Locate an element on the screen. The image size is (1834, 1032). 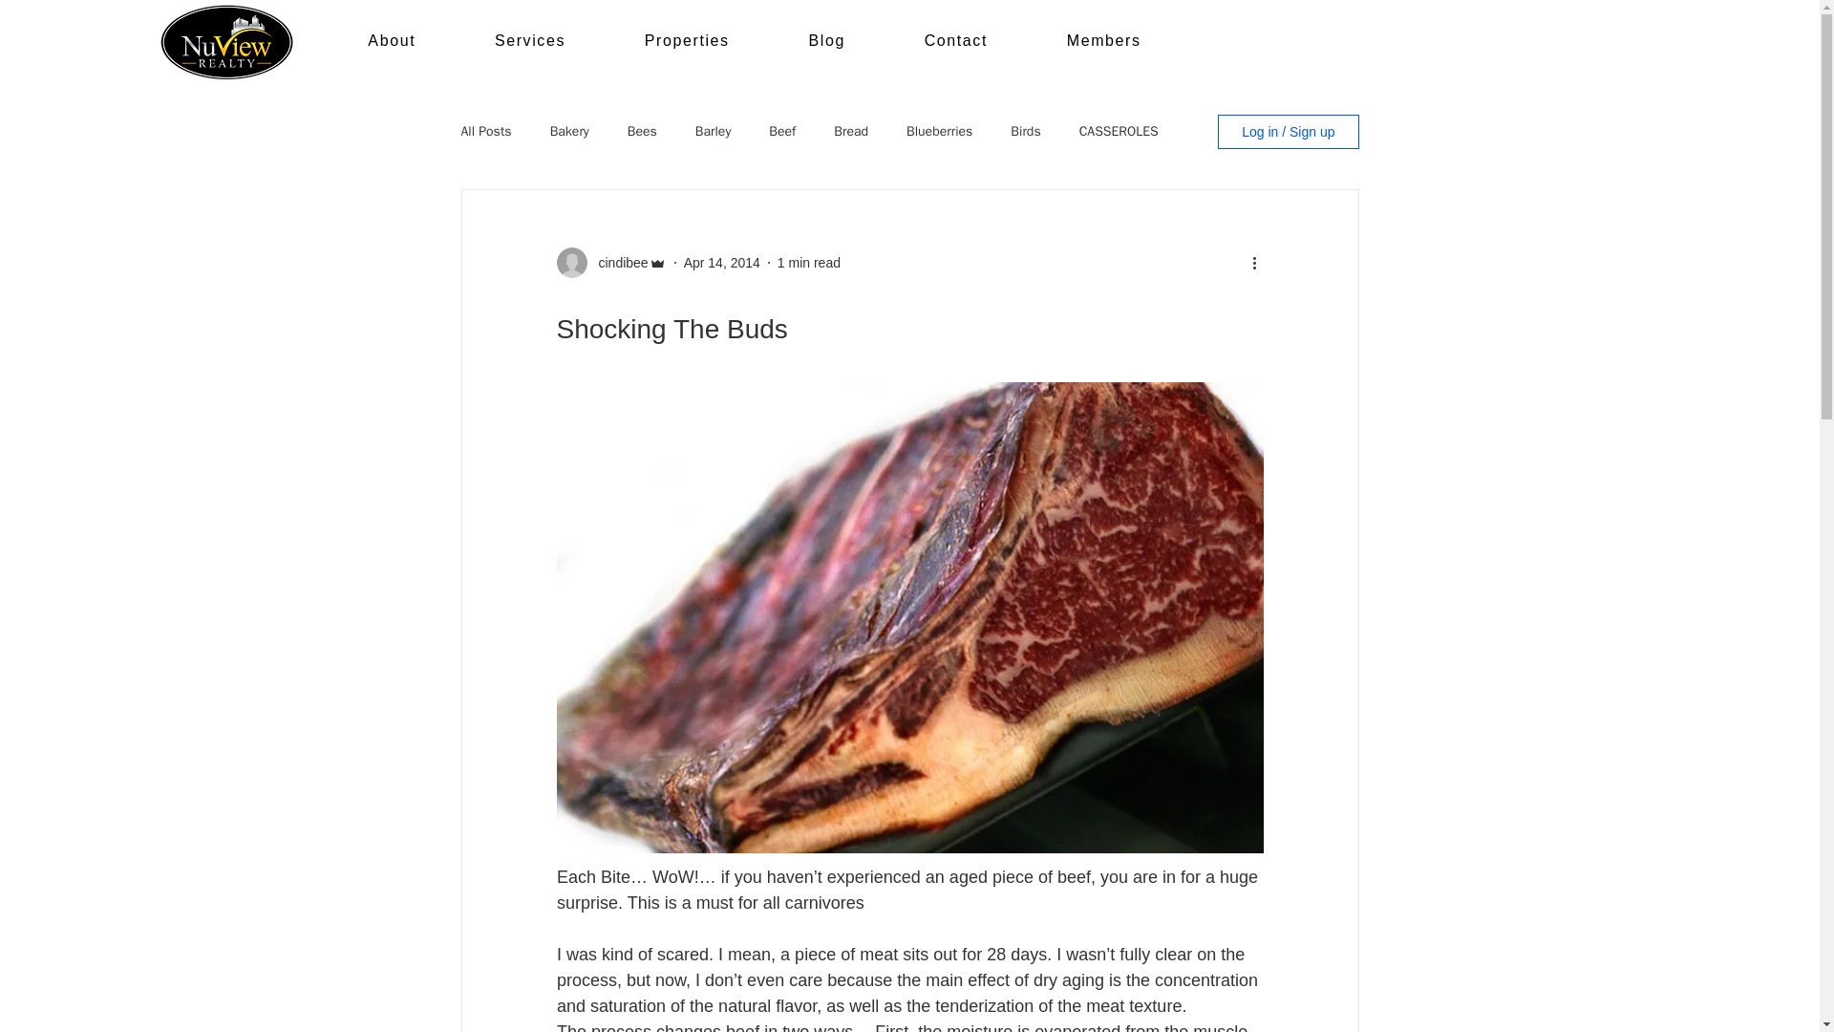
Blog is located at coordinates (755, 42).